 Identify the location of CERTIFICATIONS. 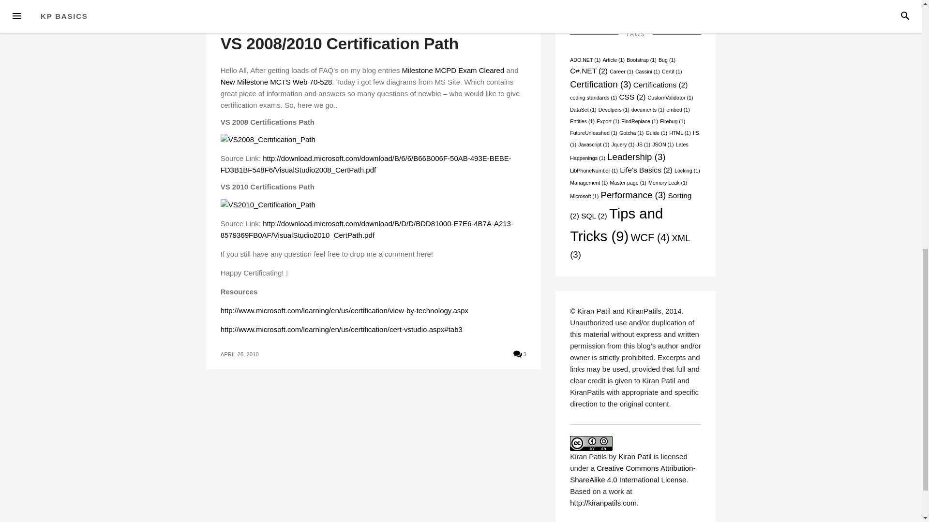
(246, 26).